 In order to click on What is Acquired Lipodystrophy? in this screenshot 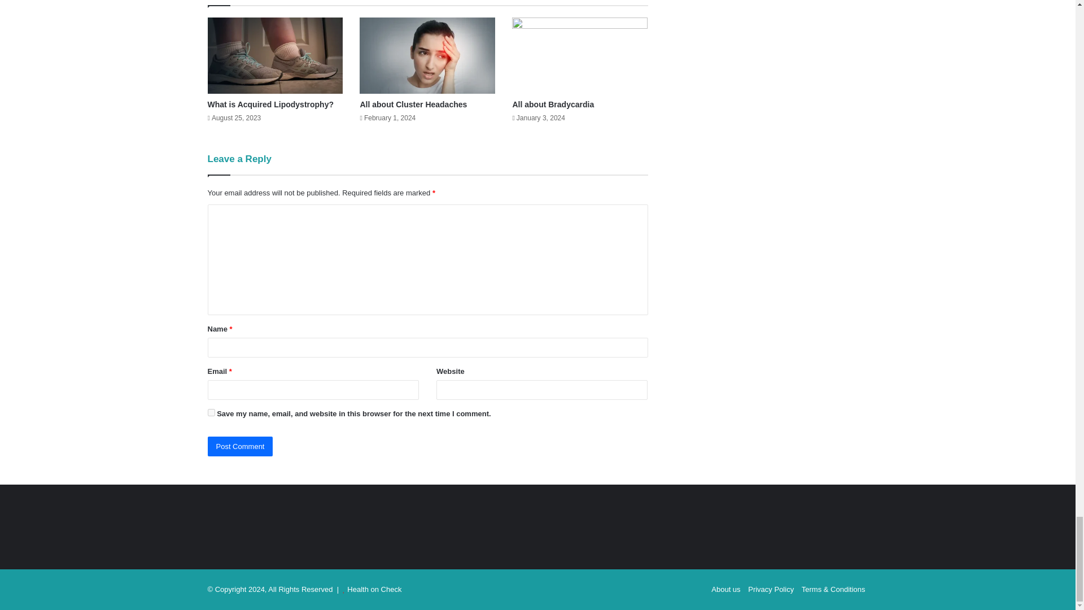, I will do `click(271, 104)`.